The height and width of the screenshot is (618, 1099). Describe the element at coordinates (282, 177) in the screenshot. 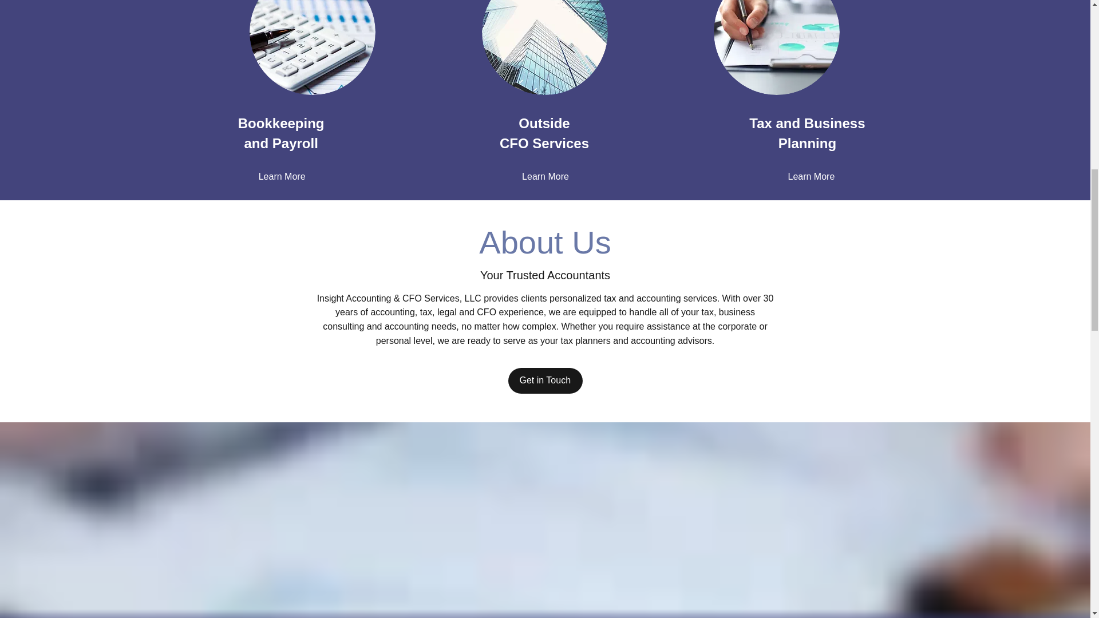

I see `Learn More` at that location.